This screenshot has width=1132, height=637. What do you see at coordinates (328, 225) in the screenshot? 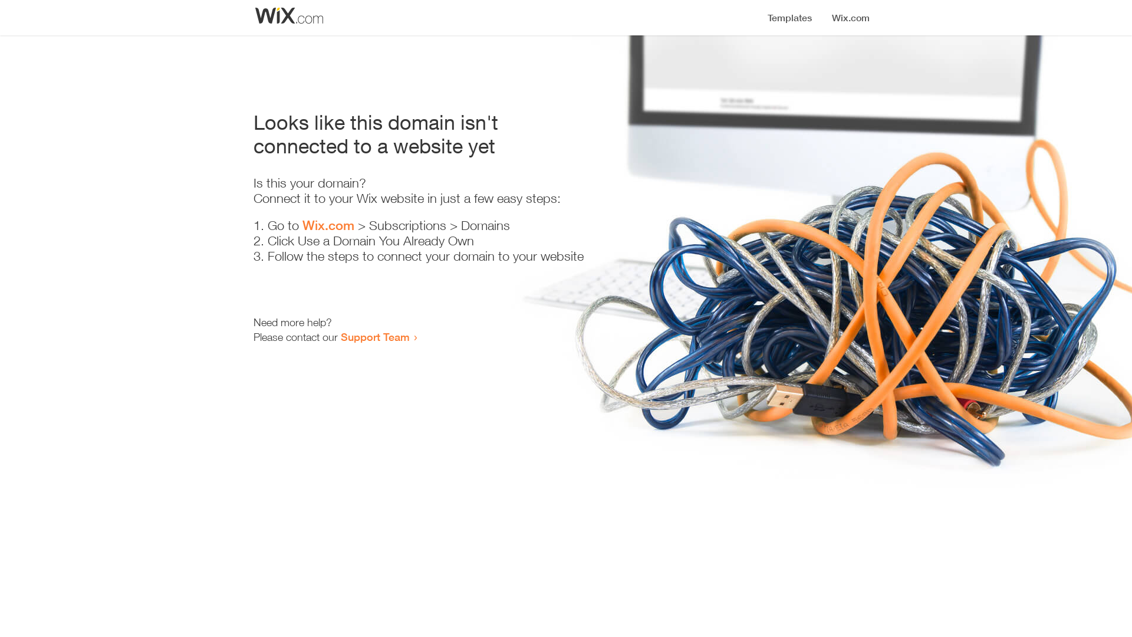
I see `Wix.com` at bounding box center [328, 225].